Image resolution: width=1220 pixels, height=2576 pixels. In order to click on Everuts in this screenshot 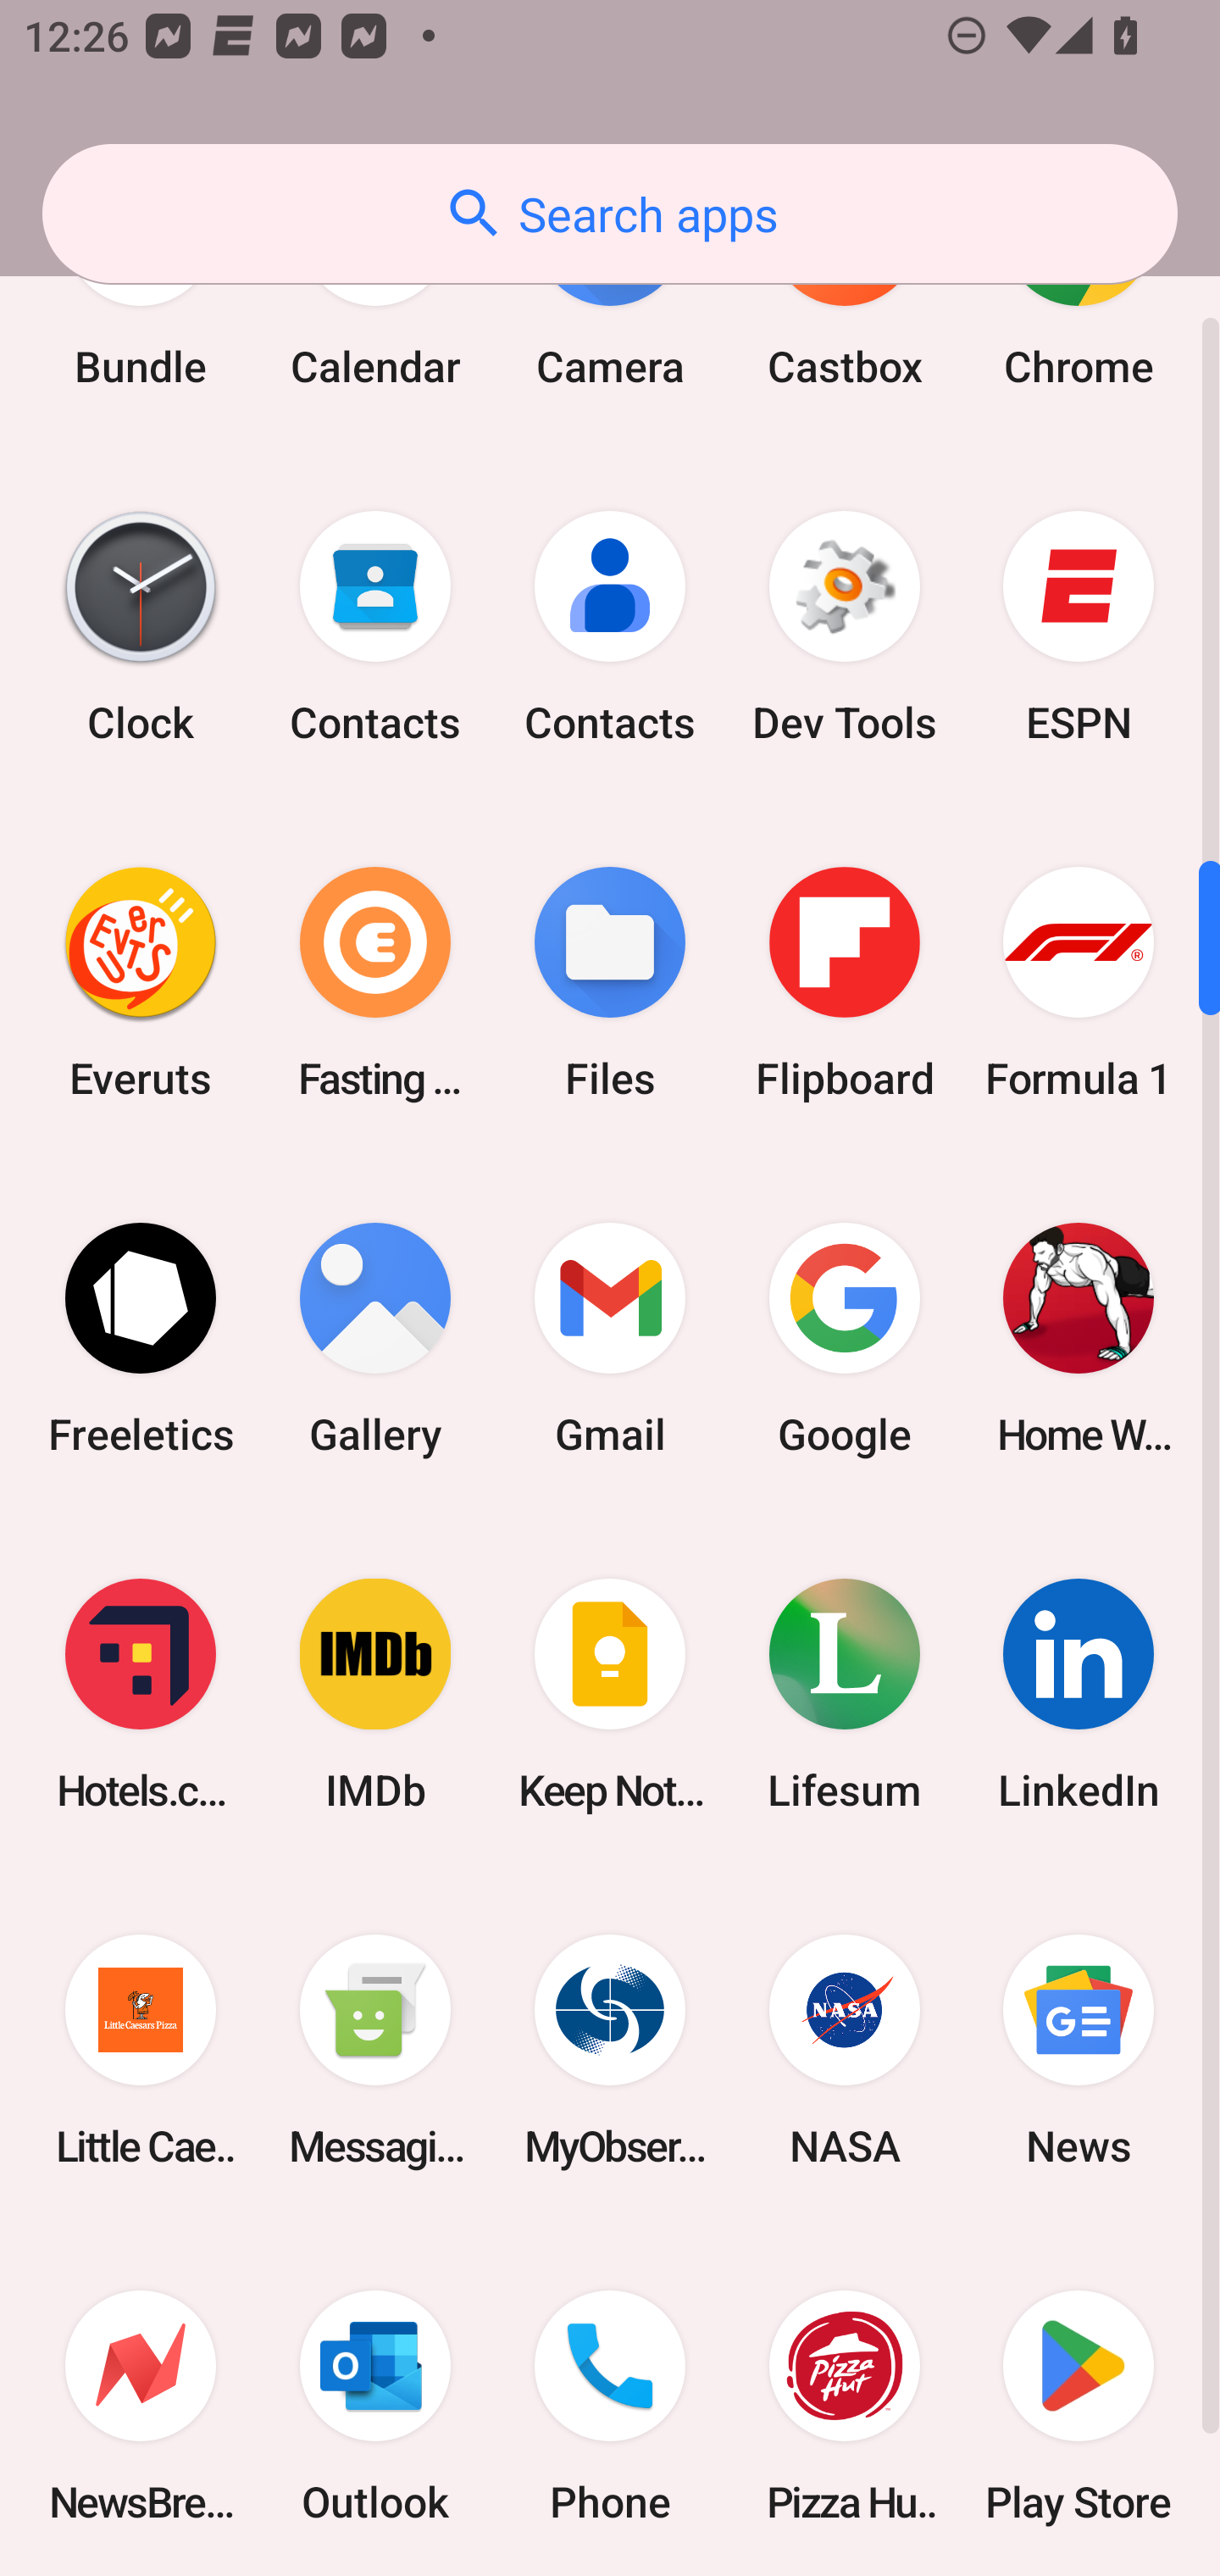, I will do `click(141, 983)`.